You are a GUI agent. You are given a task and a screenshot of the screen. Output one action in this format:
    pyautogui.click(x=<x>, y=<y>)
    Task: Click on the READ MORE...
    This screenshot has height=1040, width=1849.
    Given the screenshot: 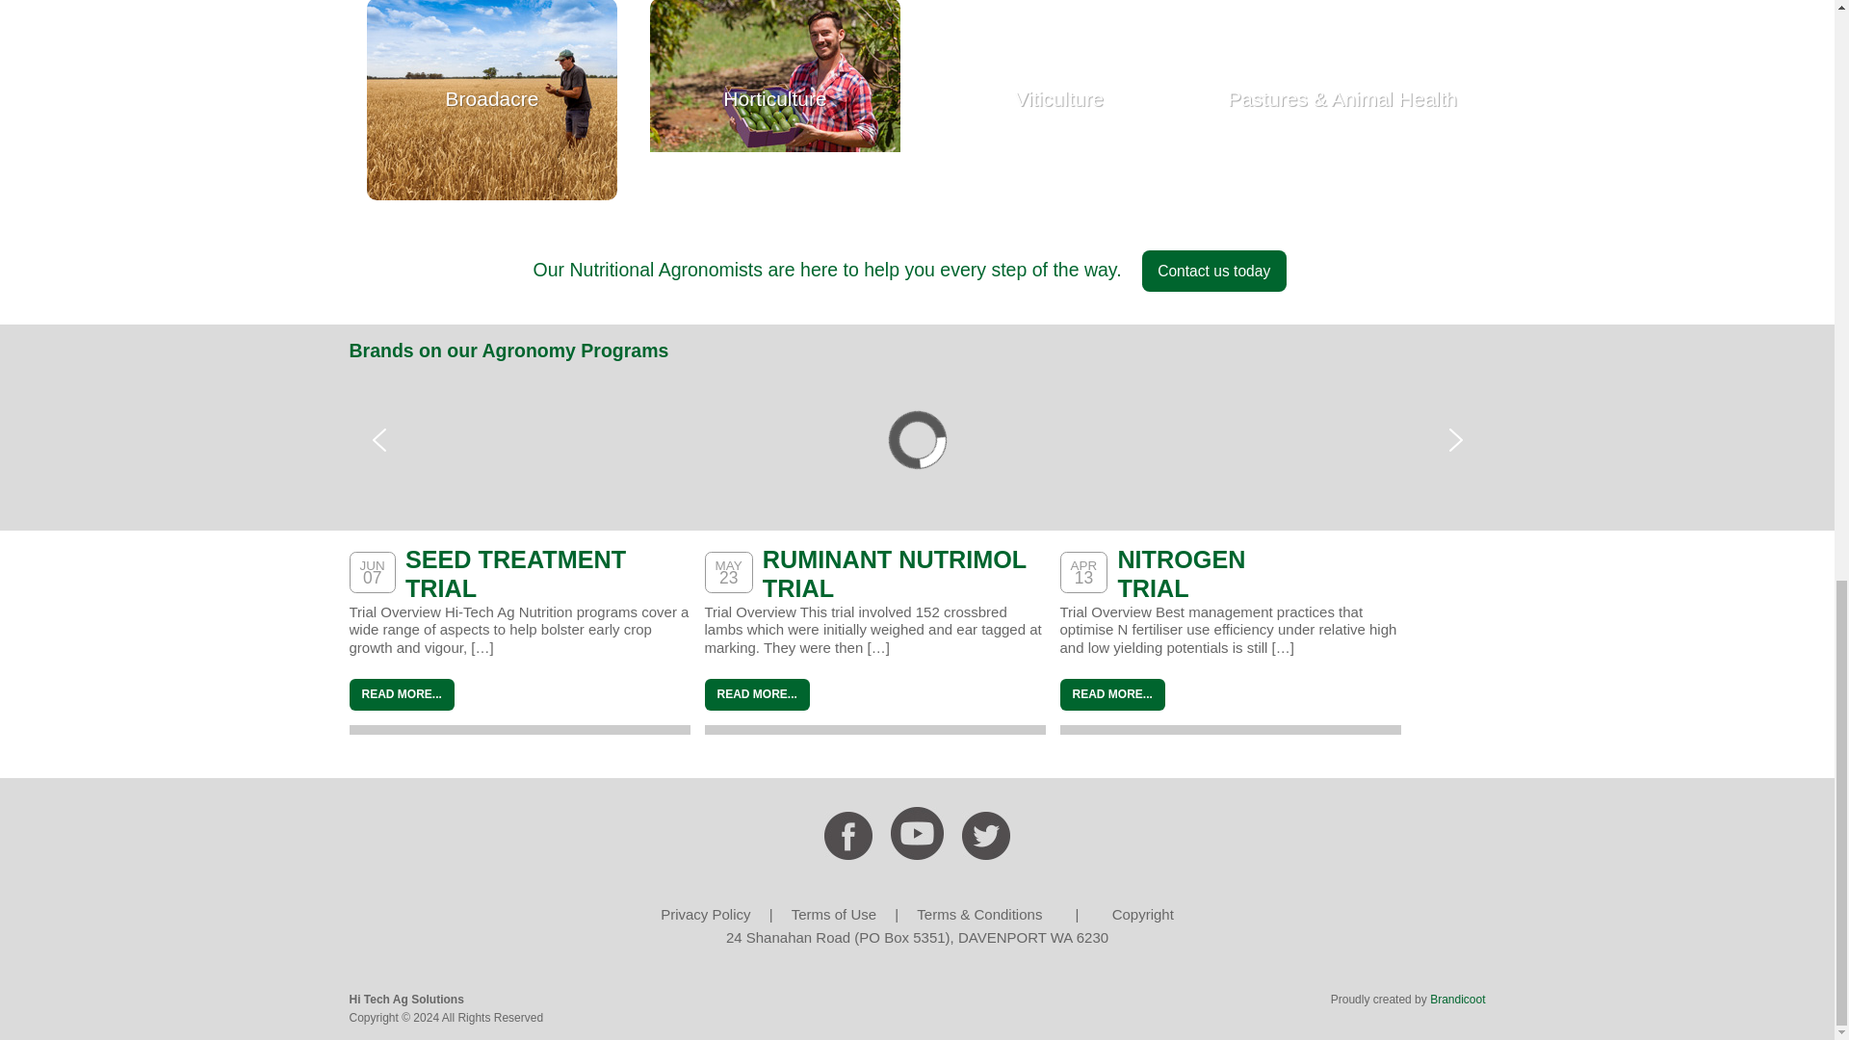 What is the action you would take?
    pyautogui.click(x=757, y=694)
    